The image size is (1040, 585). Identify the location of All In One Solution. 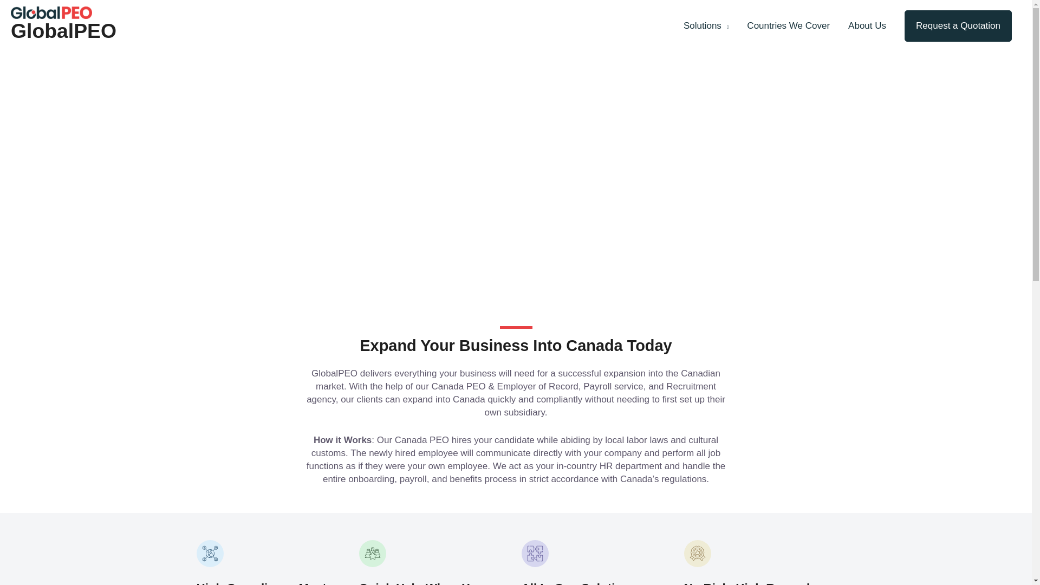
(597, 583).